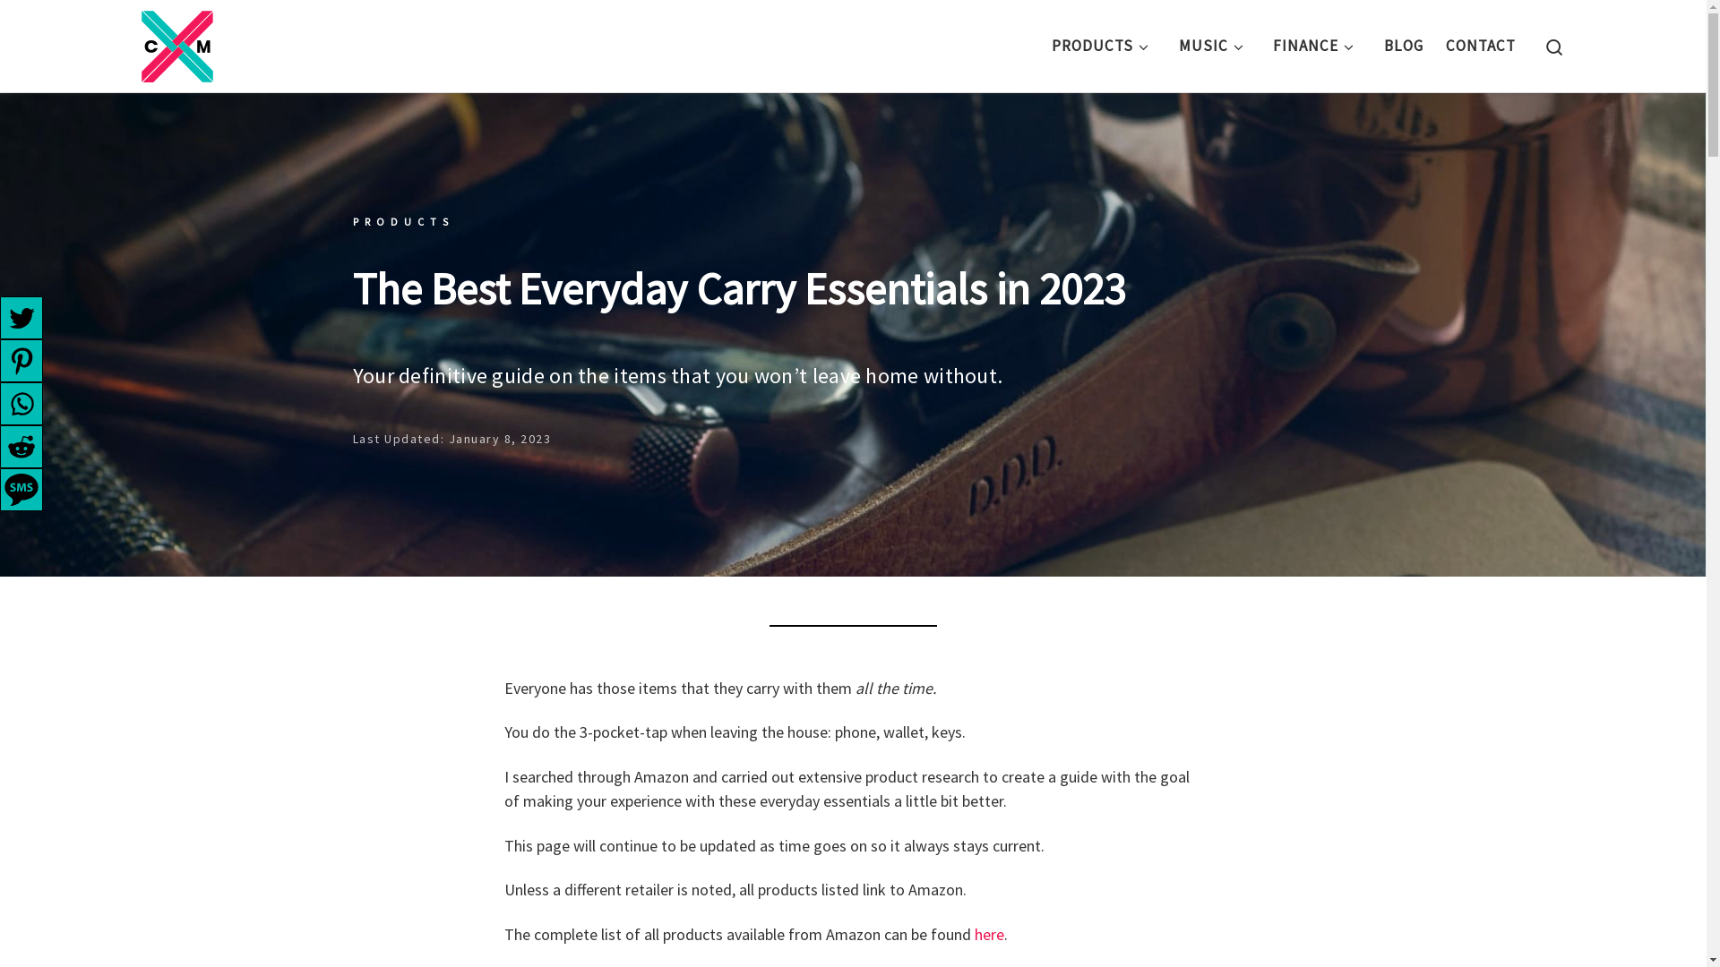 The image size is (1720, 967). Describe the element at coordinates (1215, 47) in the screenshot. I see `MUSIC` at that location.